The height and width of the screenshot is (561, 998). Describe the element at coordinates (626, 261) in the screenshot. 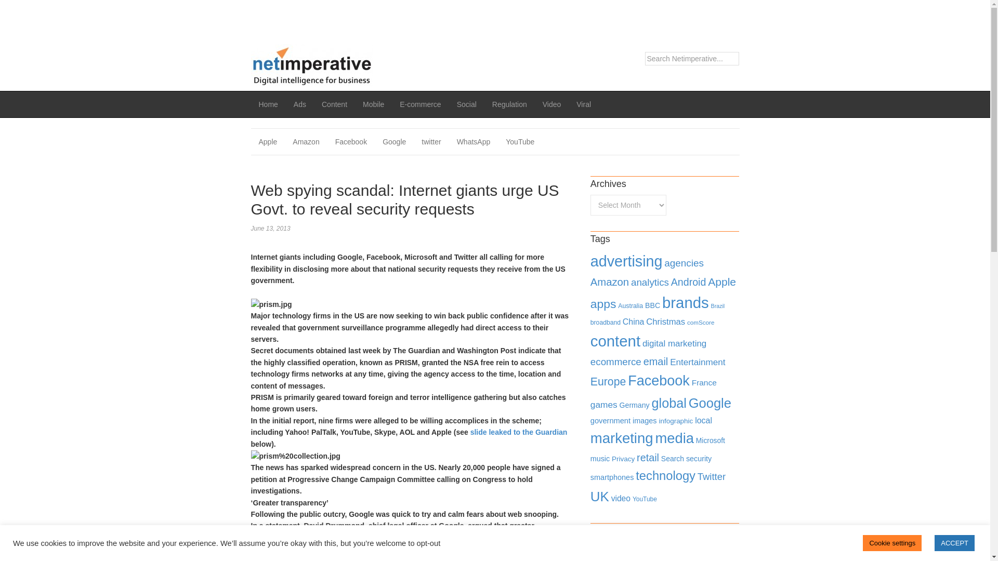

I see `advertising` at that location.